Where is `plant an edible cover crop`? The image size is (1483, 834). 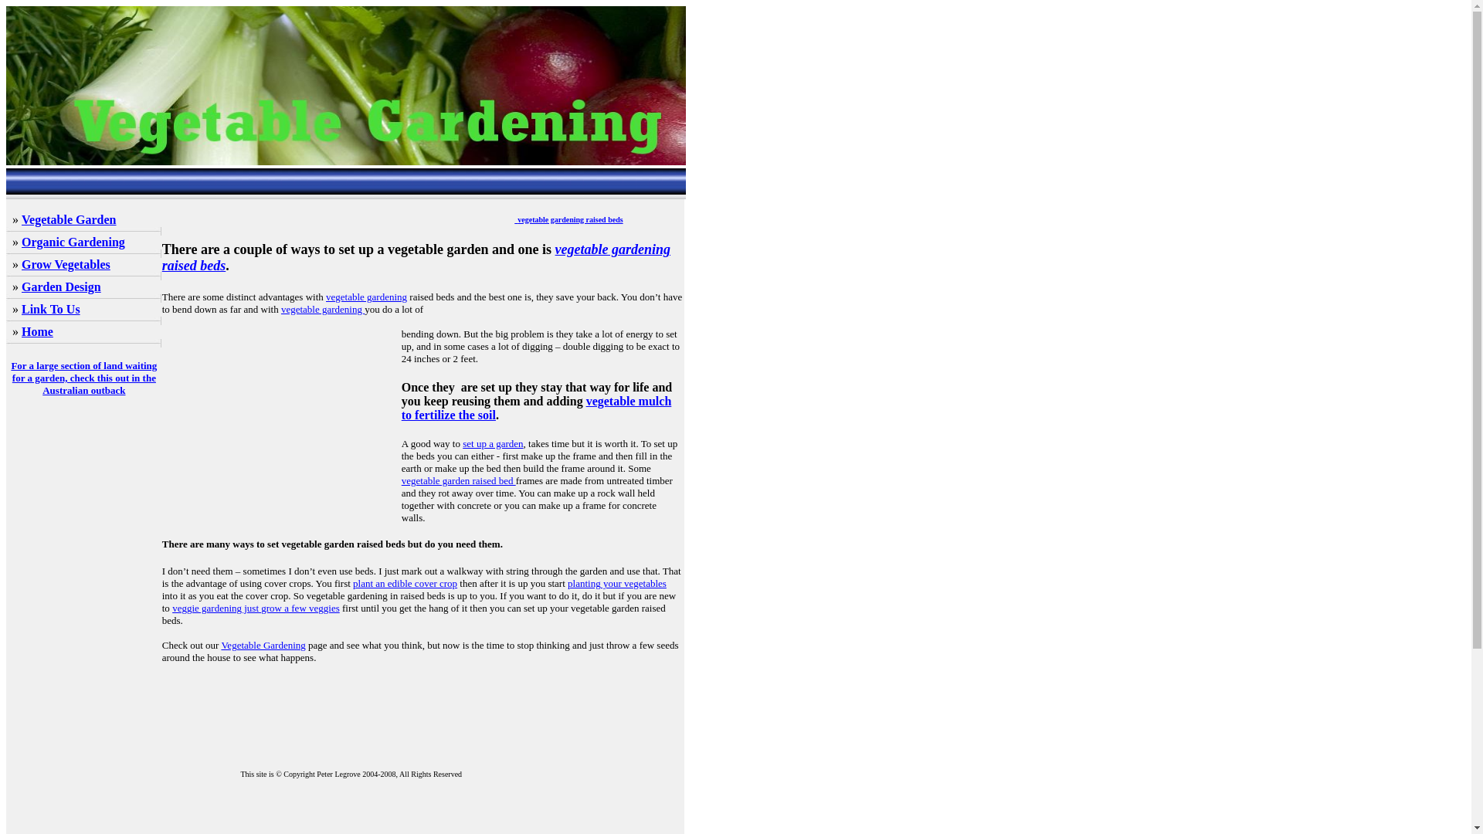 plant an edible cover crop is located at coordinates (405, 583).